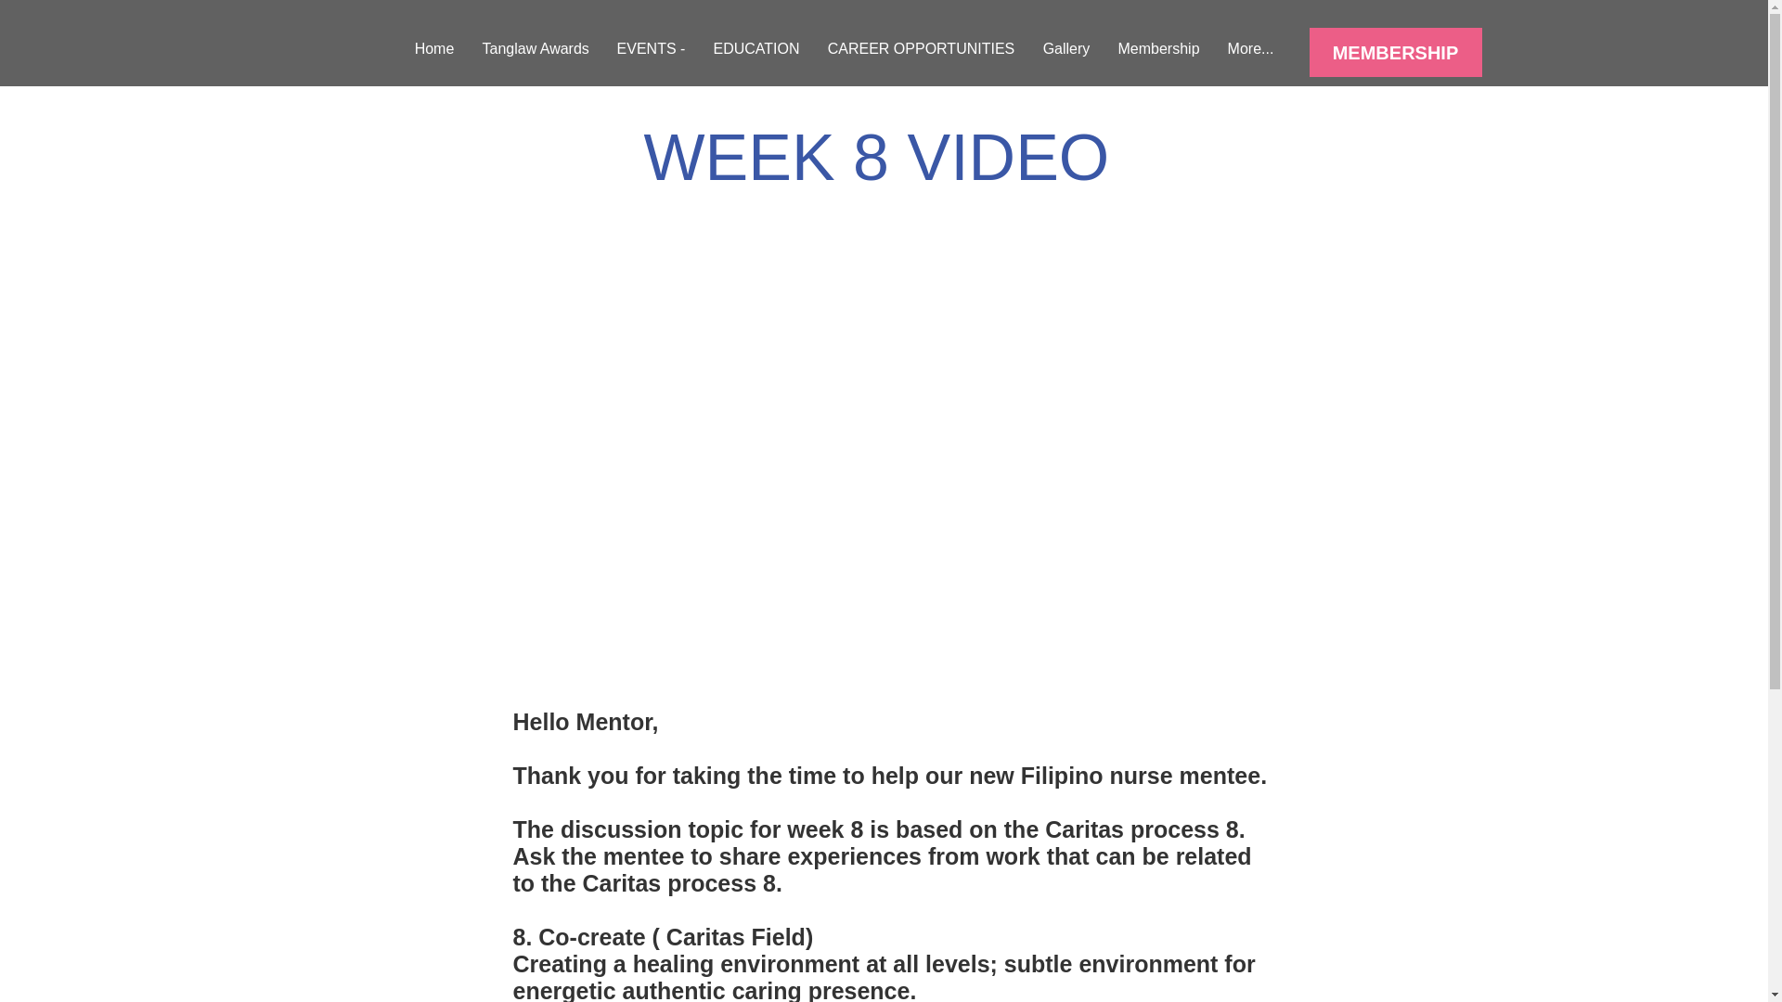 The width and height of the screenshot is (1782, 1002). What do you see at coordinates (434, 48) in the screenshot?
I see `Home` at bounding box center [434, 48].